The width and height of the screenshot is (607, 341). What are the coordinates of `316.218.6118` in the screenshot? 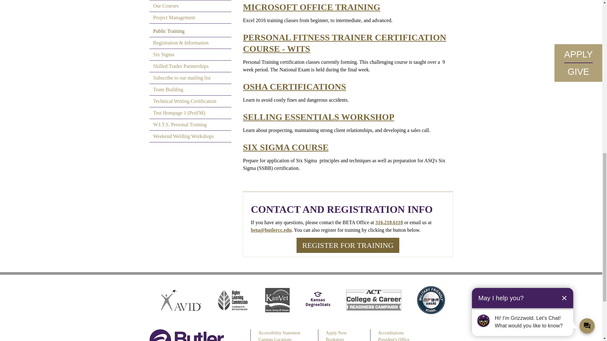 It's located at (389, 222).